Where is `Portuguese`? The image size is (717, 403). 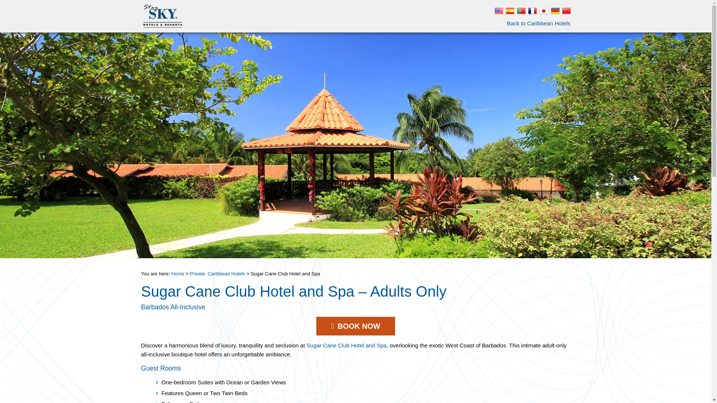
Portuguese is located at coordinates (347, 345).